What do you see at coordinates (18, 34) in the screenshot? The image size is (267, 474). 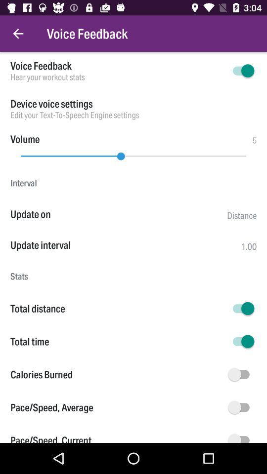 I see `click the item next to voice feedback` at bounding box center [18, 34].